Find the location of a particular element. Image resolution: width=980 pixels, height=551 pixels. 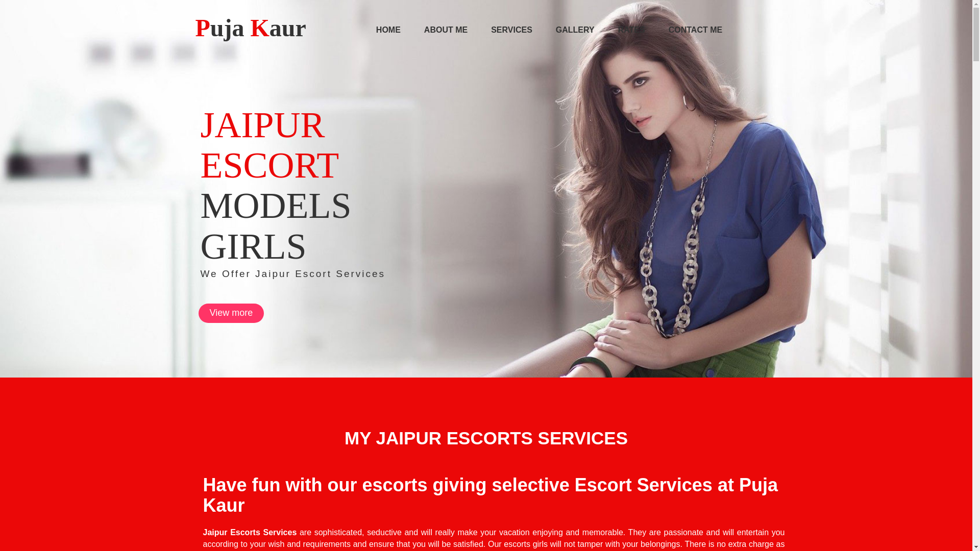

GALLERY is located at coordinates (575, 30).